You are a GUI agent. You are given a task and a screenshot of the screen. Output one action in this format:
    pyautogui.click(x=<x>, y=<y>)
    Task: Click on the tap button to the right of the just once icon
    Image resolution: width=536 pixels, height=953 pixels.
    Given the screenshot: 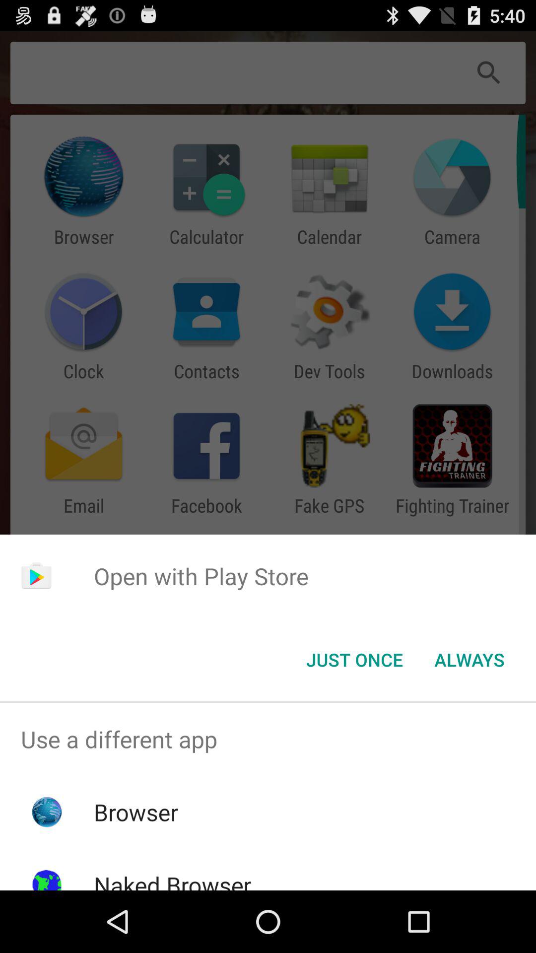 What is the action you would take?
    pyautogui.click(x=469, y=660)
    